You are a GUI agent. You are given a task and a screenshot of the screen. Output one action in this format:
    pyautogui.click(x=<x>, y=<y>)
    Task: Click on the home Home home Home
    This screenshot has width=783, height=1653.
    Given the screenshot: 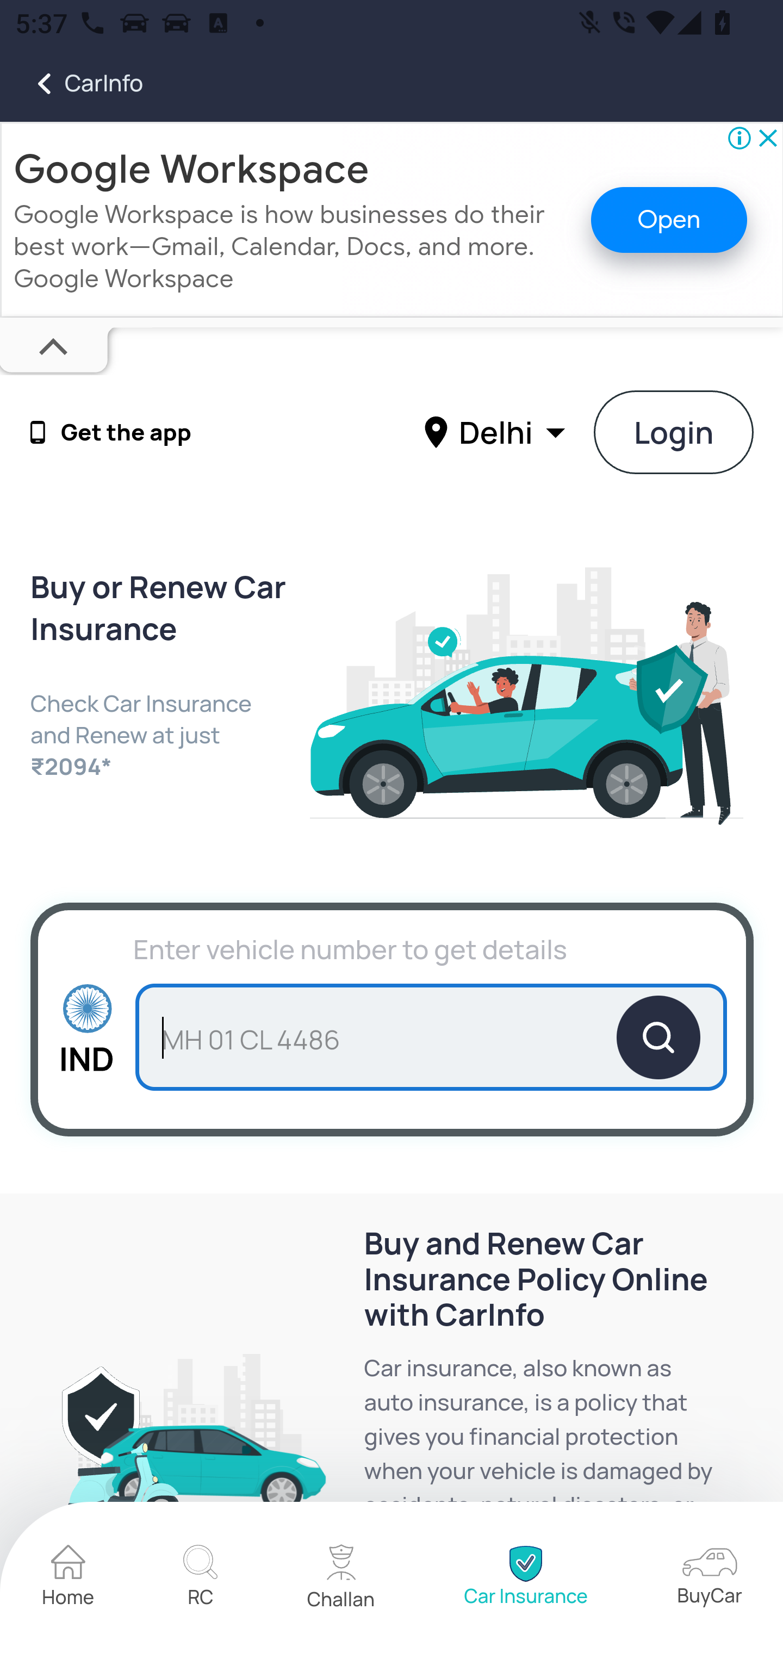 What is the action you would take?
    pyautogui.click(x=69, y=1578)
    